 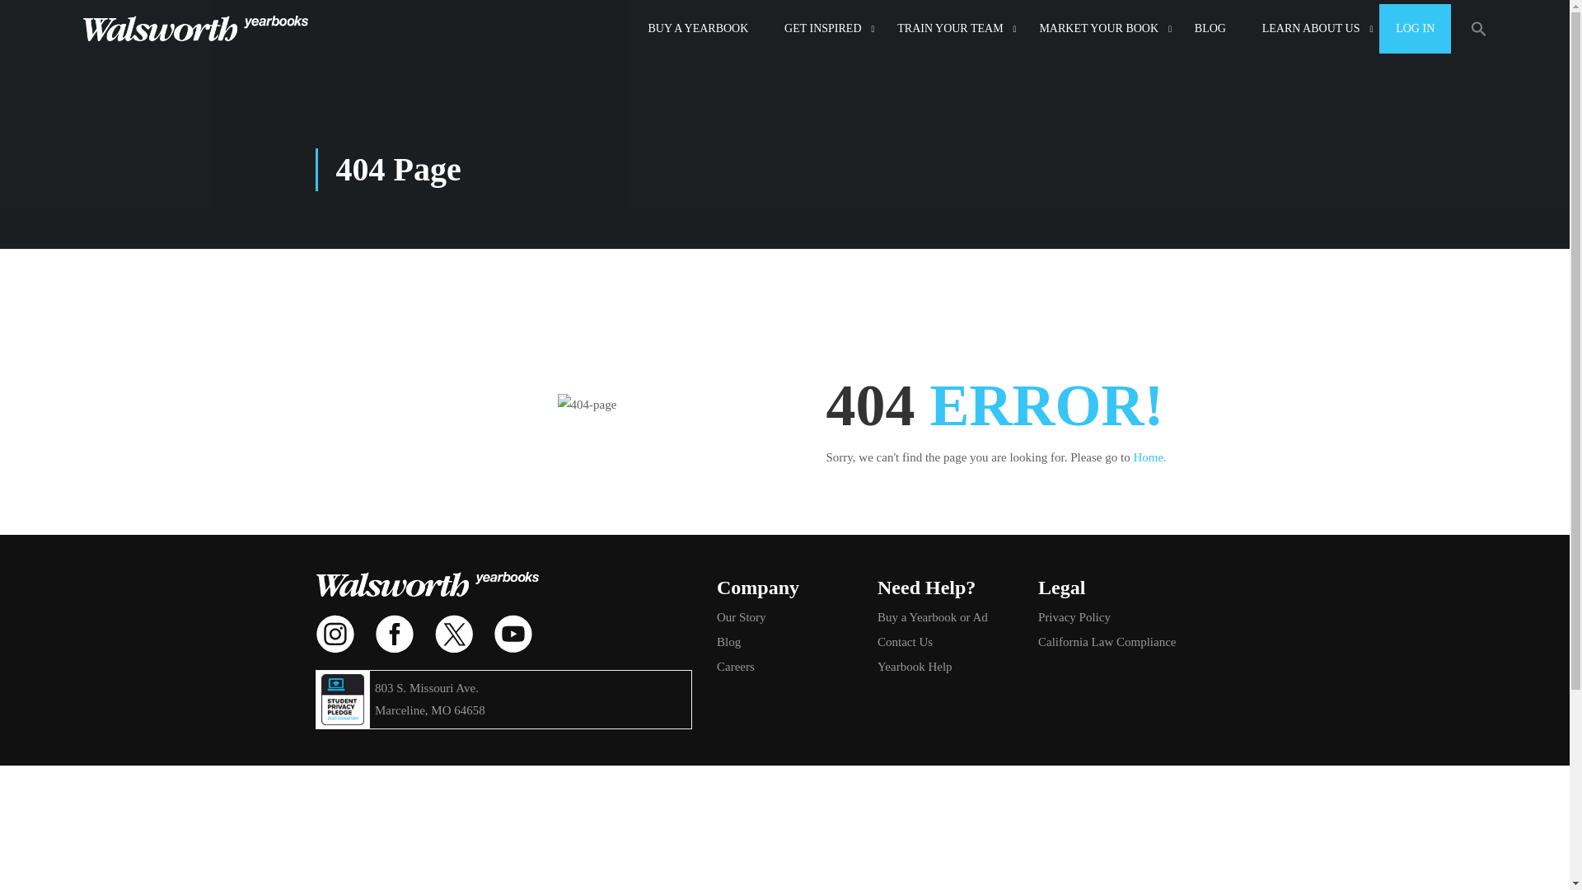 I want to click on GET INSPIRED, so click(x=822, y=28).